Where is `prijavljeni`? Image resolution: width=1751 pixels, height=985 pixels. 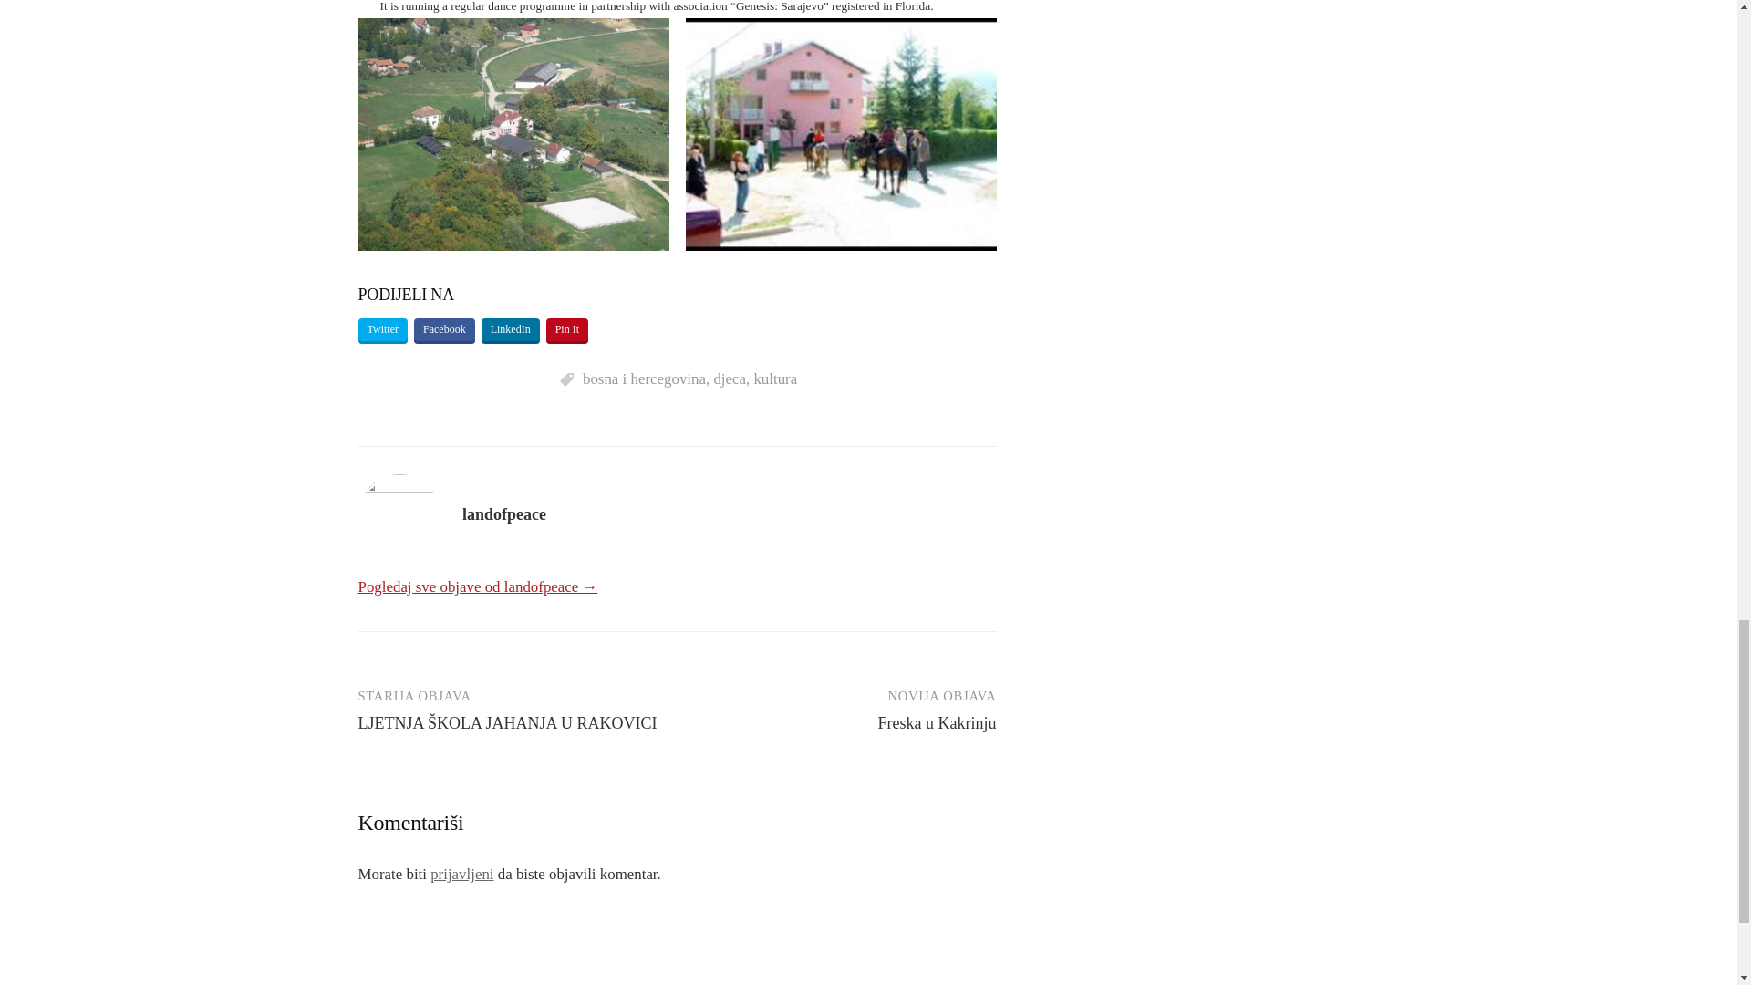
prijavljeni is located at coordinates (461, 874).